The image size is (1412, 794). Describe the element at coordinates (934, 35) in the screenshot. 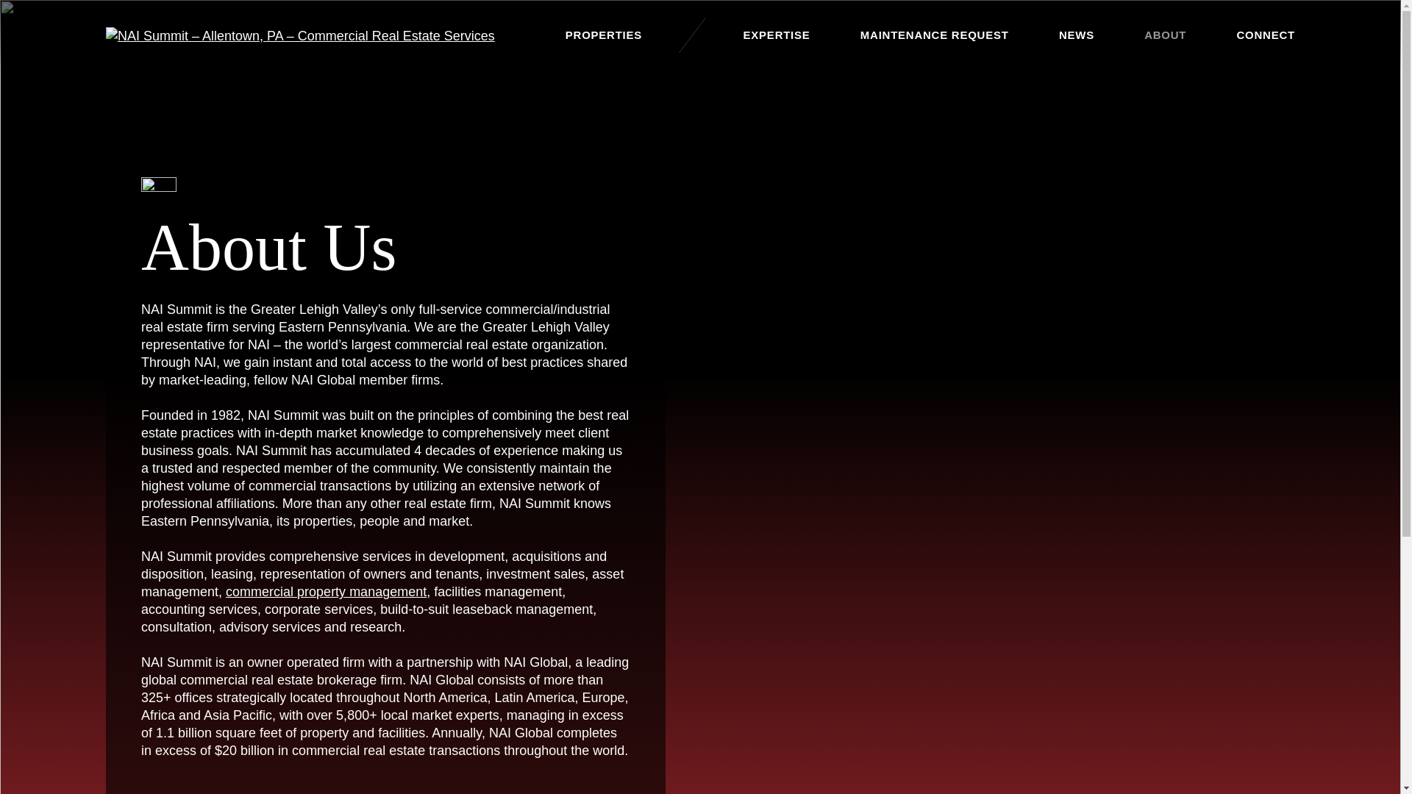

I see `MAINTENANCE REQUEST` at that location.